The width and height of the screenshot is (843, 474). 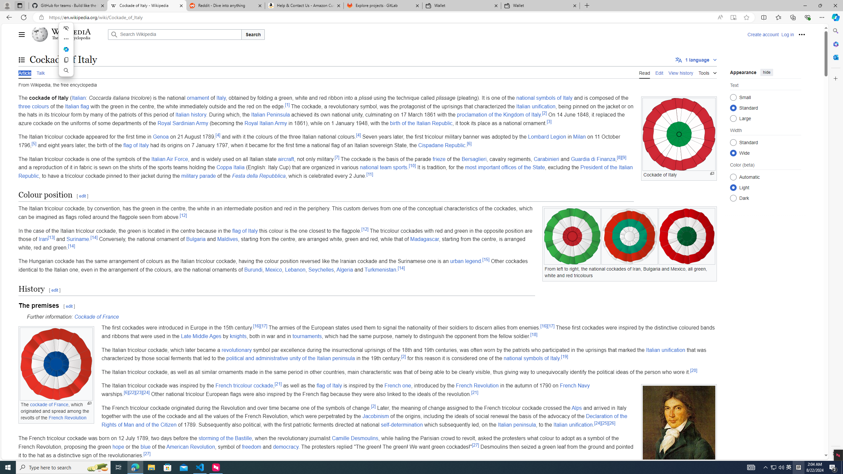 What do you see at coordinates (22, 60) in the screenshot?
I see `Toggle the table of contents` at bounding box center [22, 60].